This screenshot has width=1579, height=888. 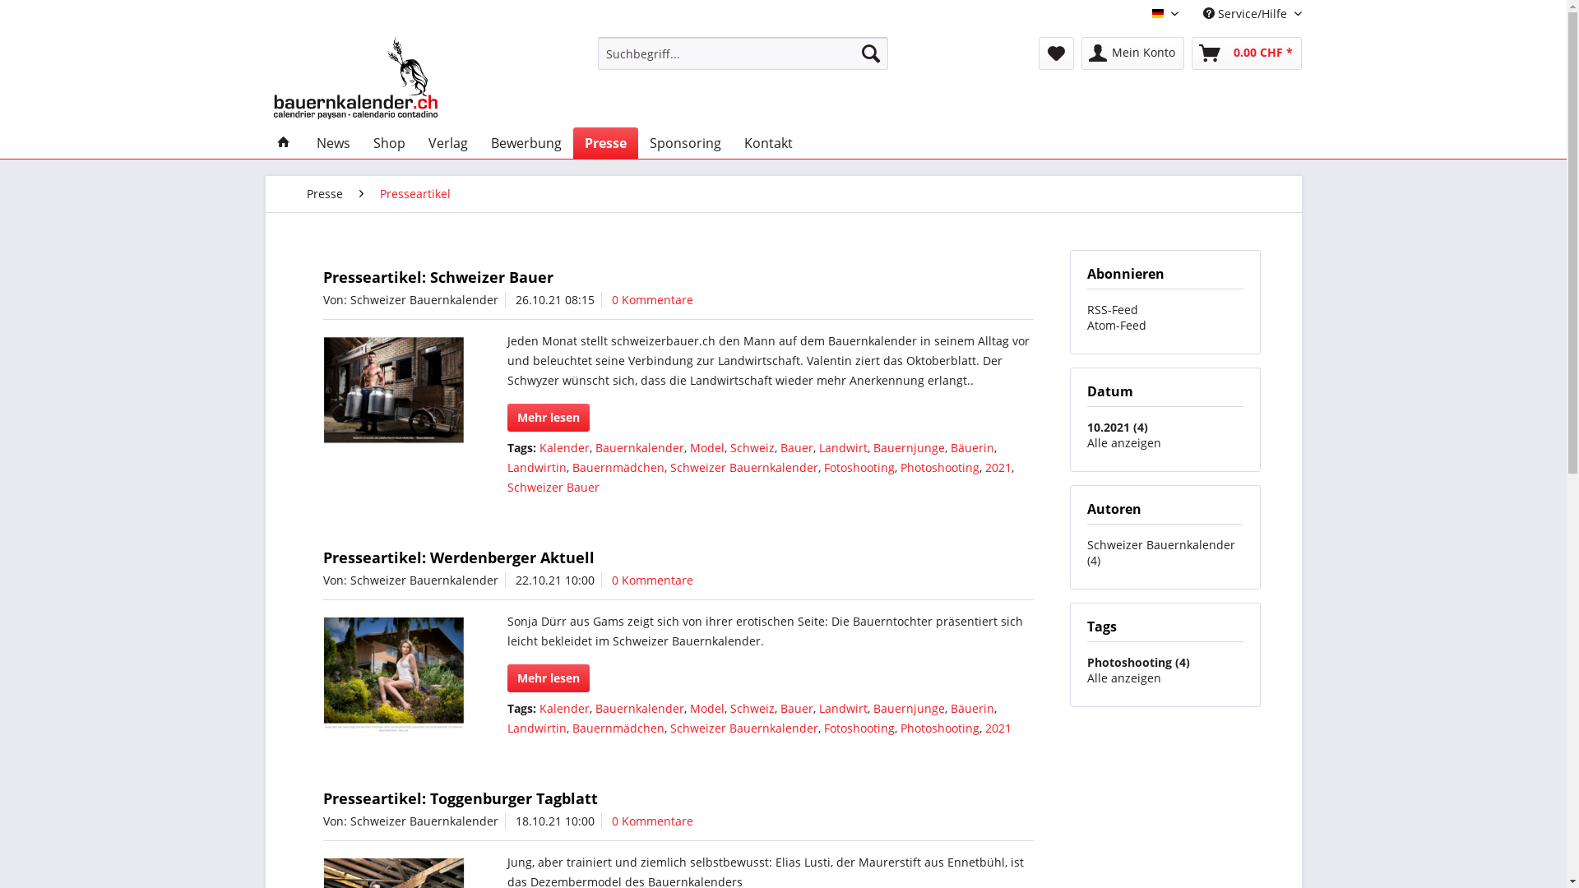 I want to click on Model, so click(x=707, y=447).